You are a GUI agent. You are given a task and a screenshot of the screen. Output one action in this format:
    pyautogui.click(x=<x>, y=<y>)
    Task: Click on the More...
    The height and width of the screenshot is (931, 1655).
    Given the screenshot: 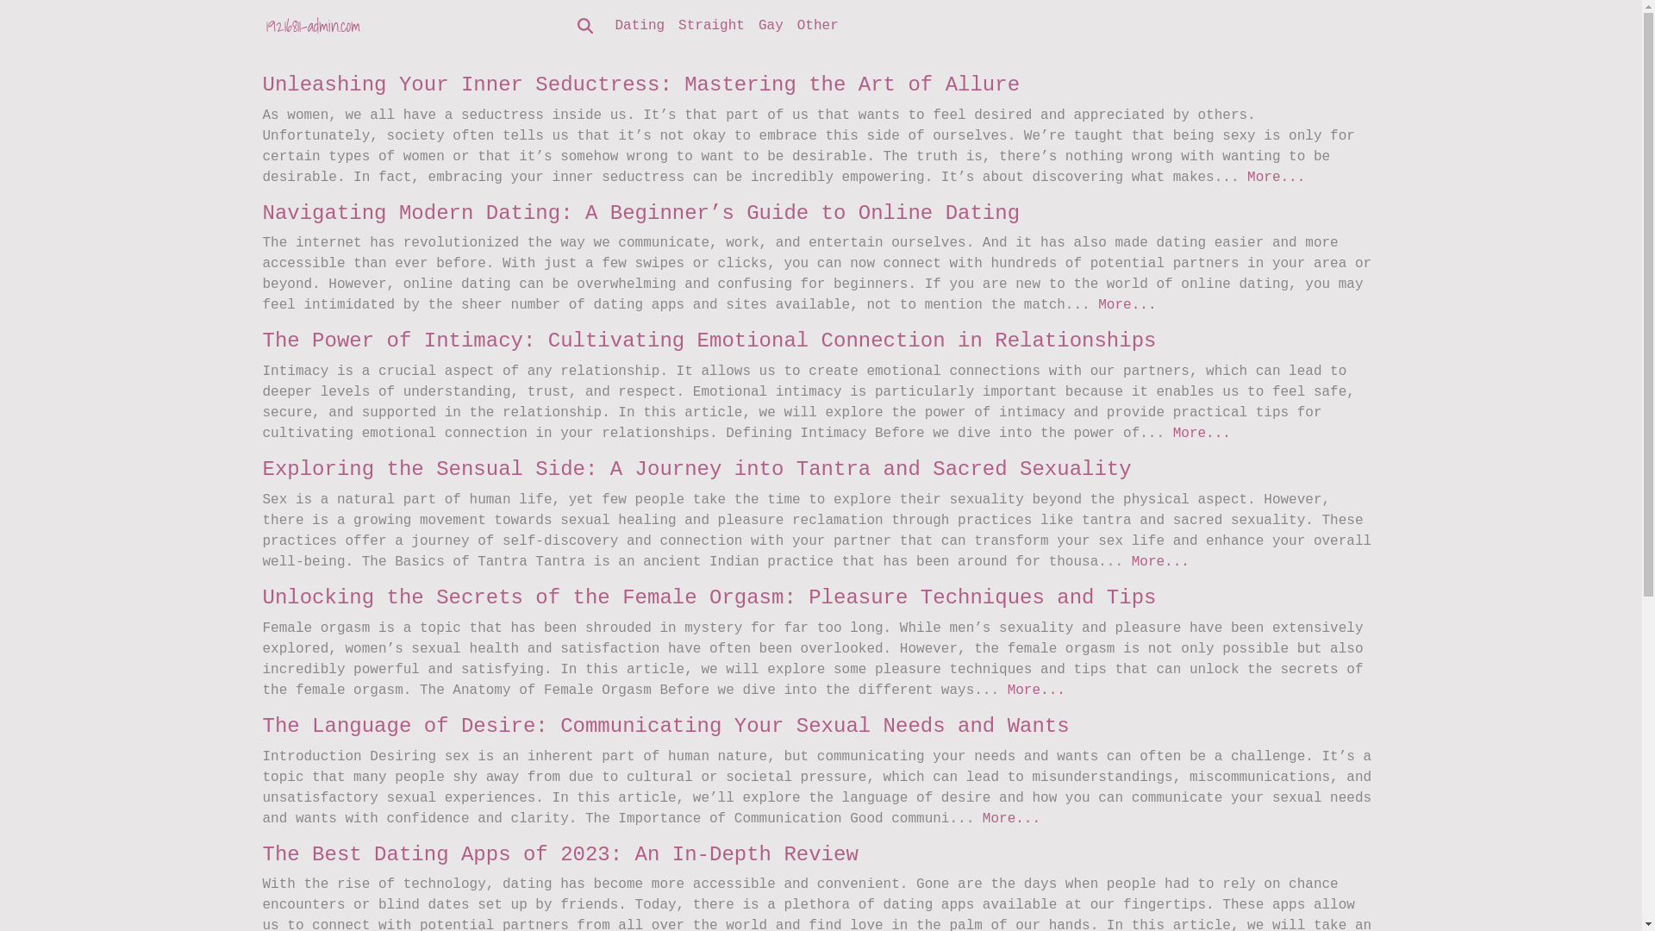 What is the action you would take?
    pyautogui.click(x=1160, y=562)
    